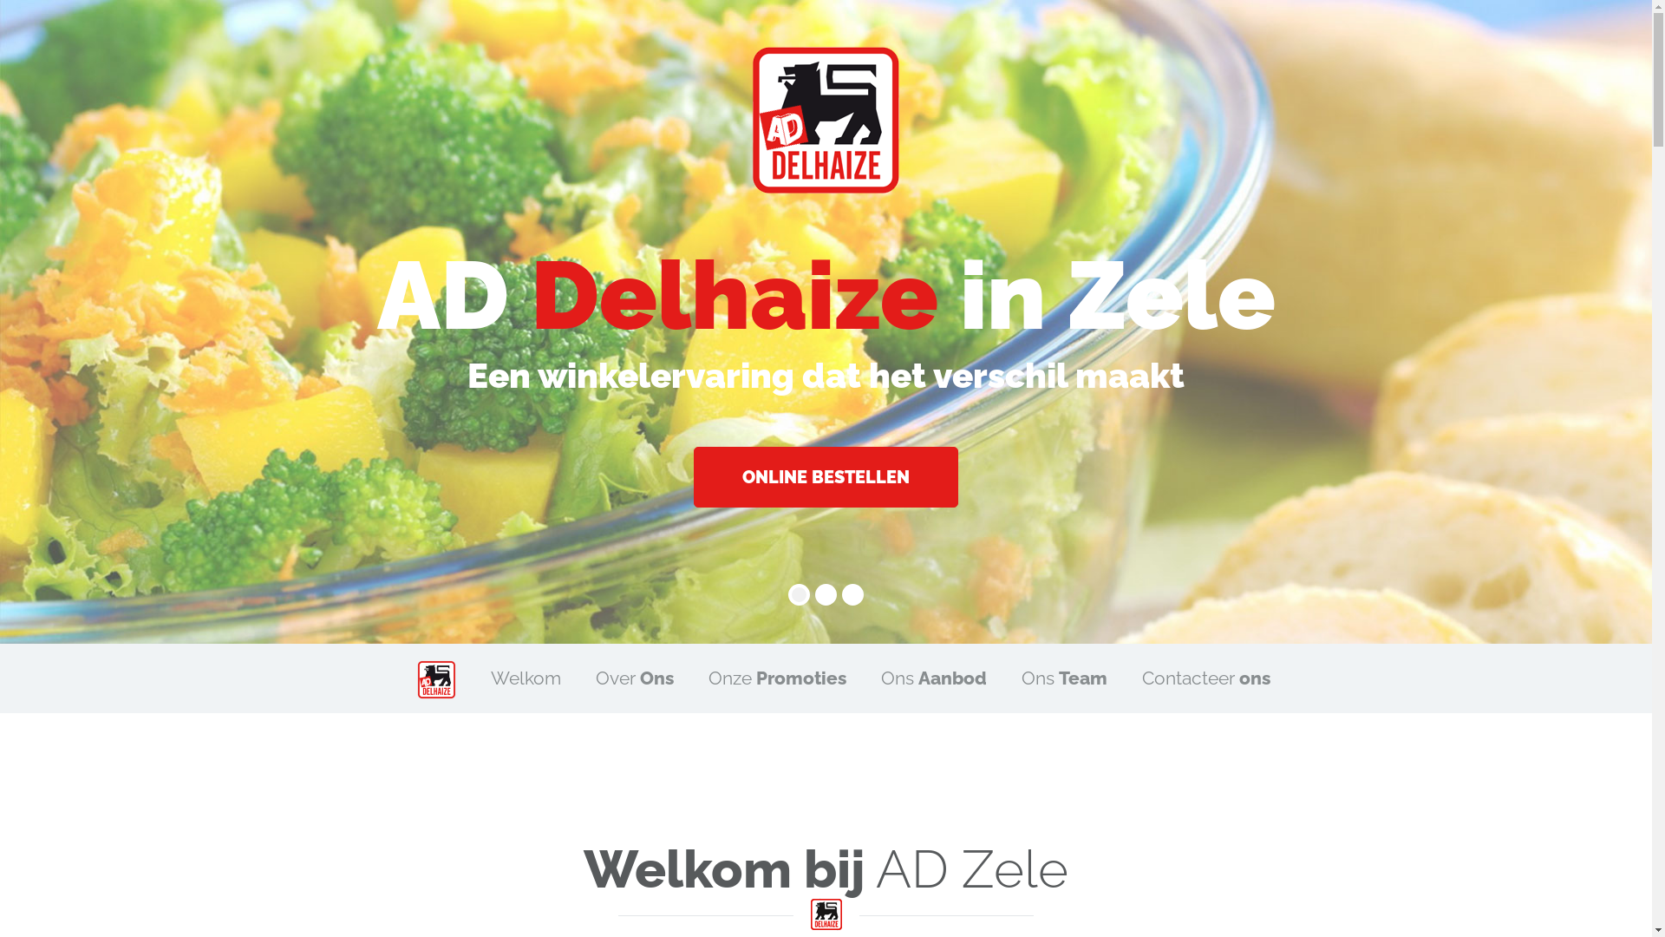  Describe the element at coordinates (776, 678) in the screenshot. I see `Onze Promoties` at that location.